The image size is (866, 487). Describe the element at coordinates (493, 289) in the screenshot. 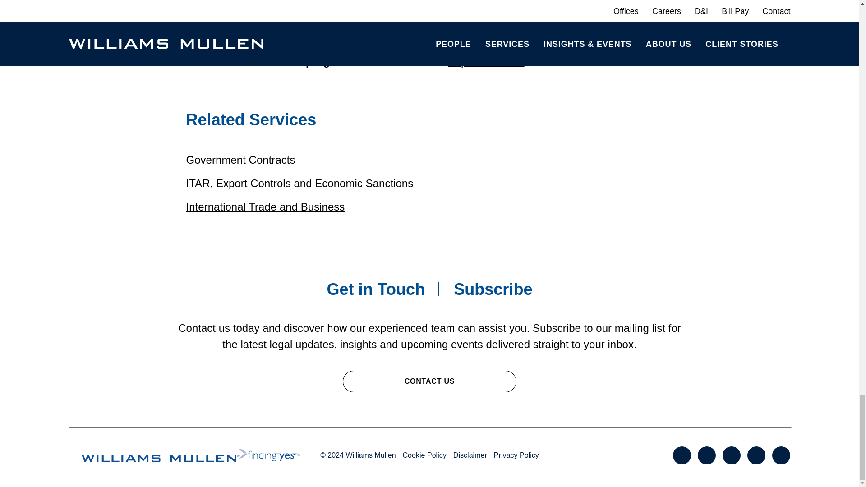

I see `Subscribe` at that location.